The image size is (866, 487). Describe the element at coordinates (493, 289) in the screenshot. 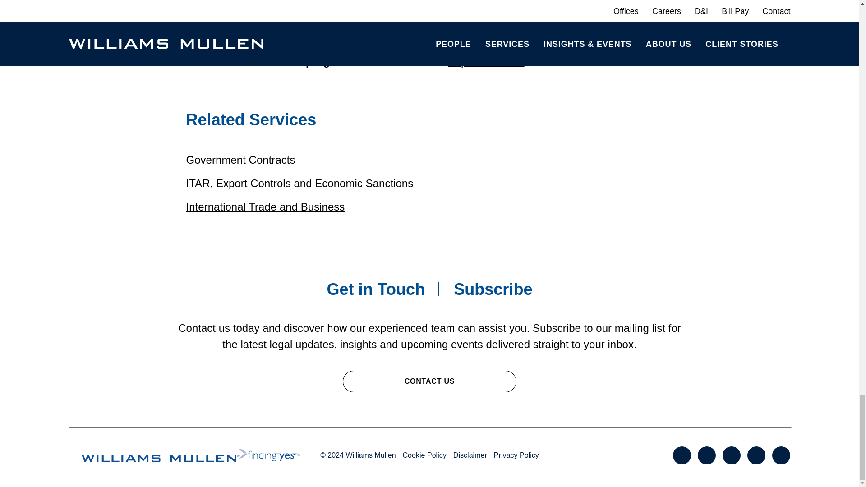

I see `Subscribe` at that location.